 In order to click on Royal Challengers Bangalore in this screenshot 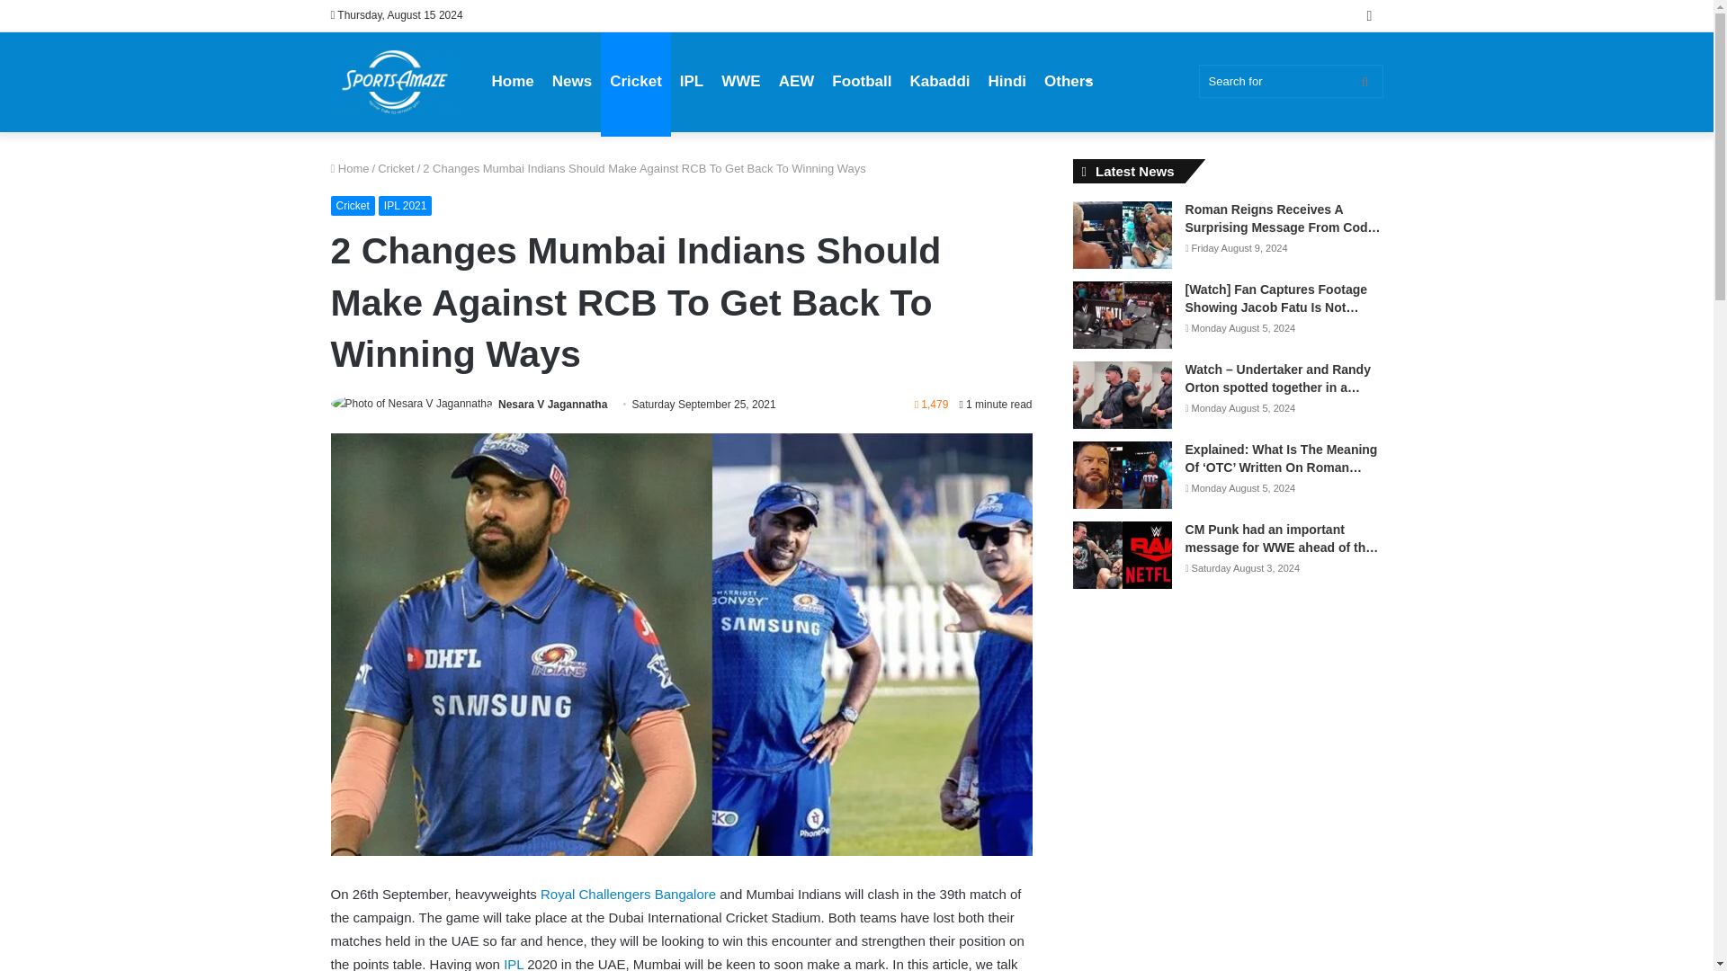, I will do `click(628, 894)`.